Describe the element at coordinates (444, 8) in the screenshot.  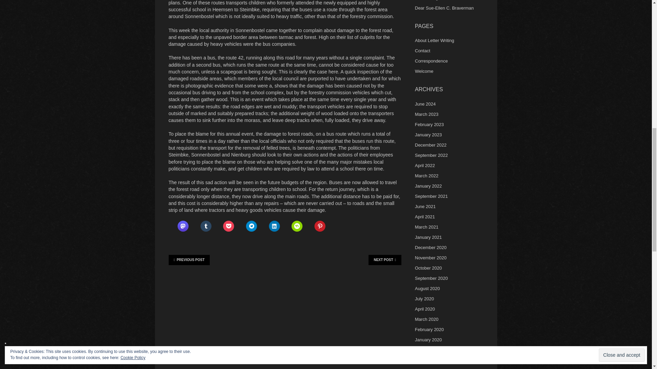
I see `Dear Sue-Ellen C. Braverman` at that location.